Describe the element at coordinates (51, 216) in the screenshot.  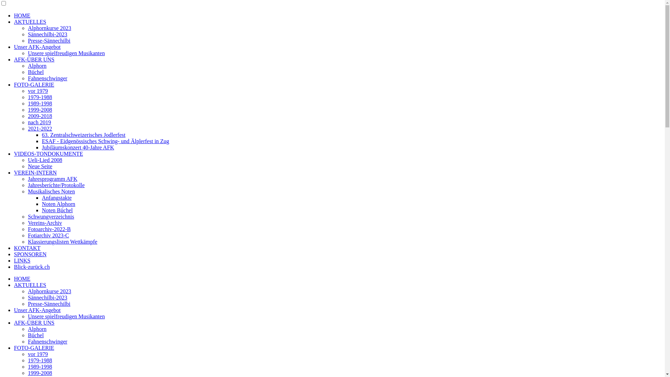
I see `Schwungverzeichnis` at that location.